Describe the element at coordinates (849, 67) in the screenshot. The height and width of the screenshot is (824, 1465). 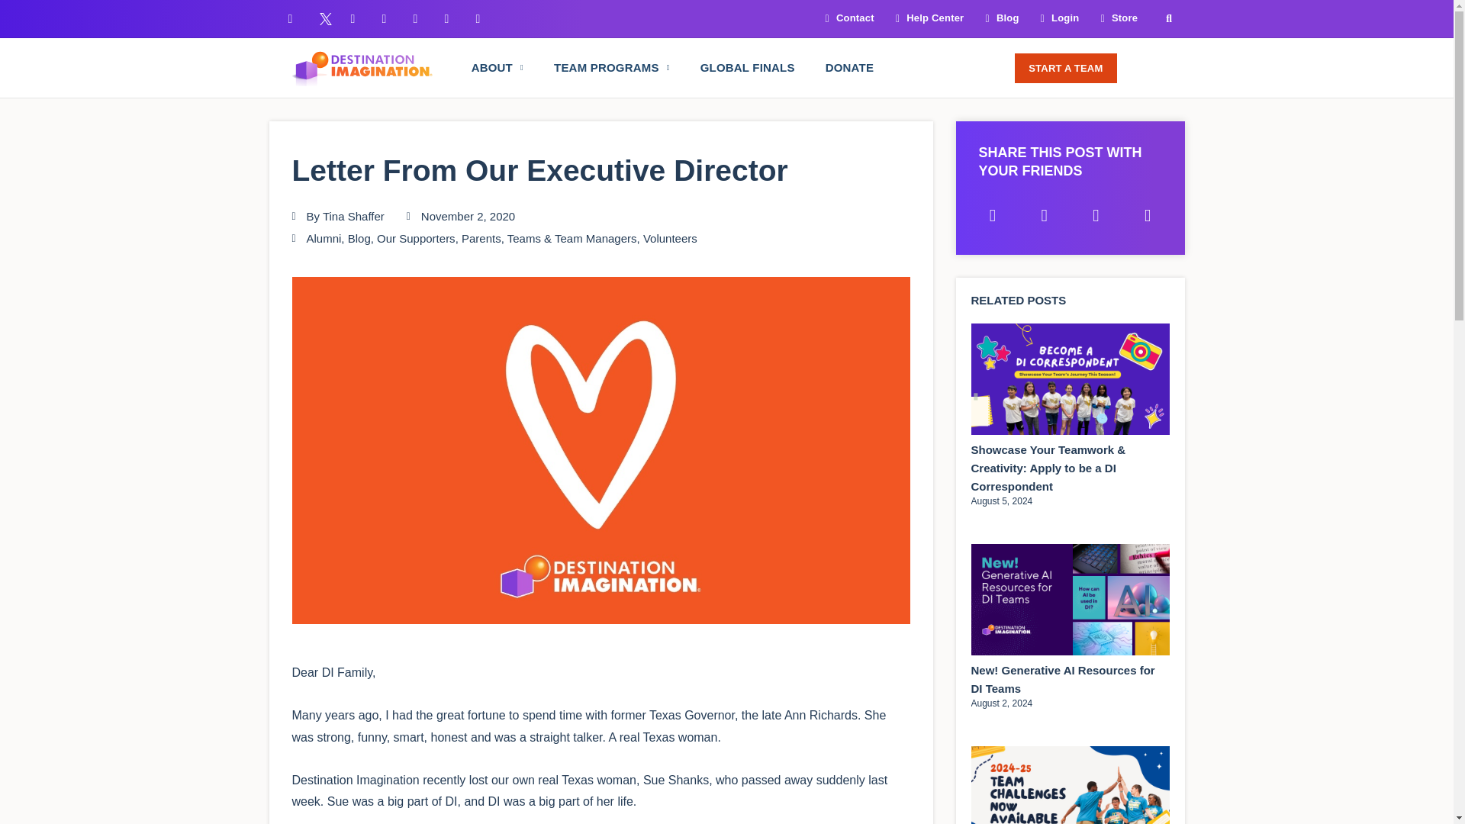
I see `DONATE` at that location.